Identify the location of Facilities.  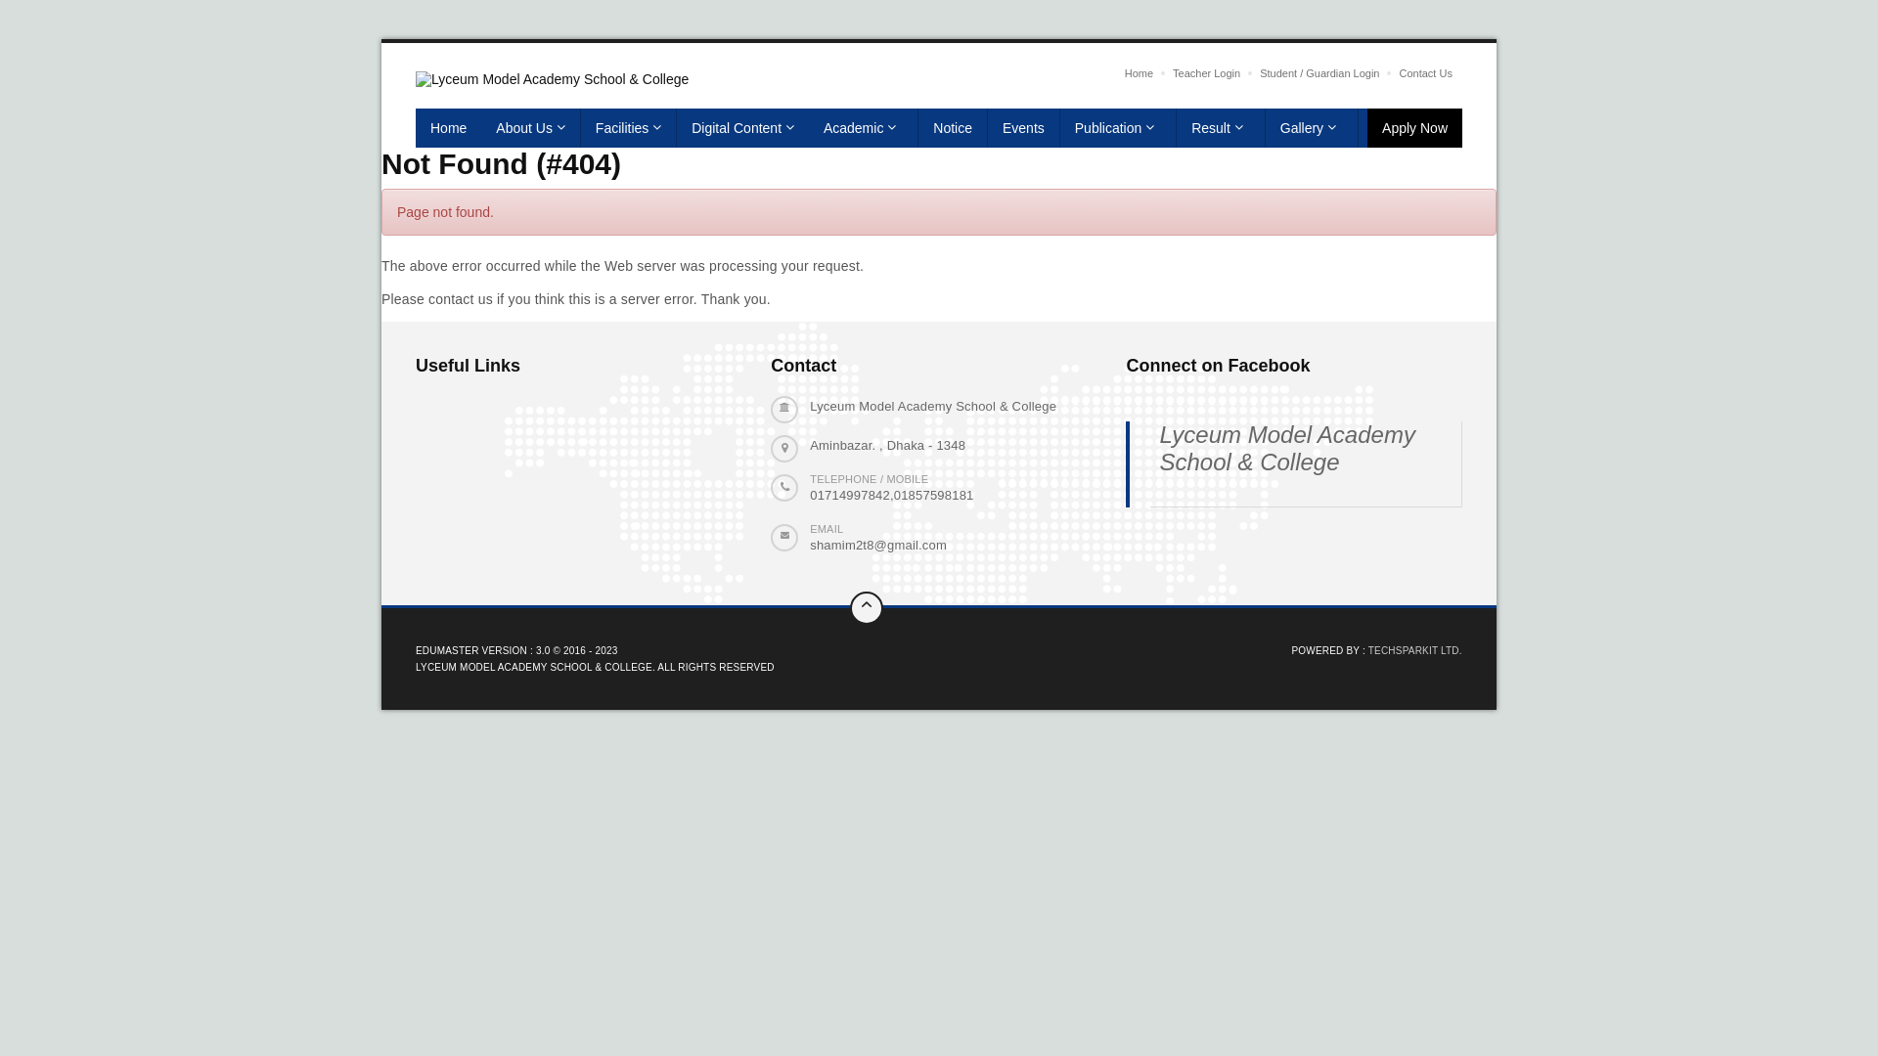
(629, 128).